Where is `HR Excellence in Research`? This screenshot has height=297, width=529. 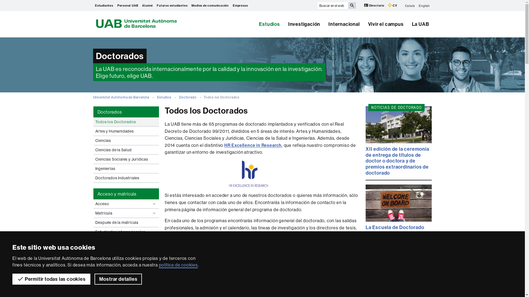
HR Excellence in Research is located at coordinates (253, 145).